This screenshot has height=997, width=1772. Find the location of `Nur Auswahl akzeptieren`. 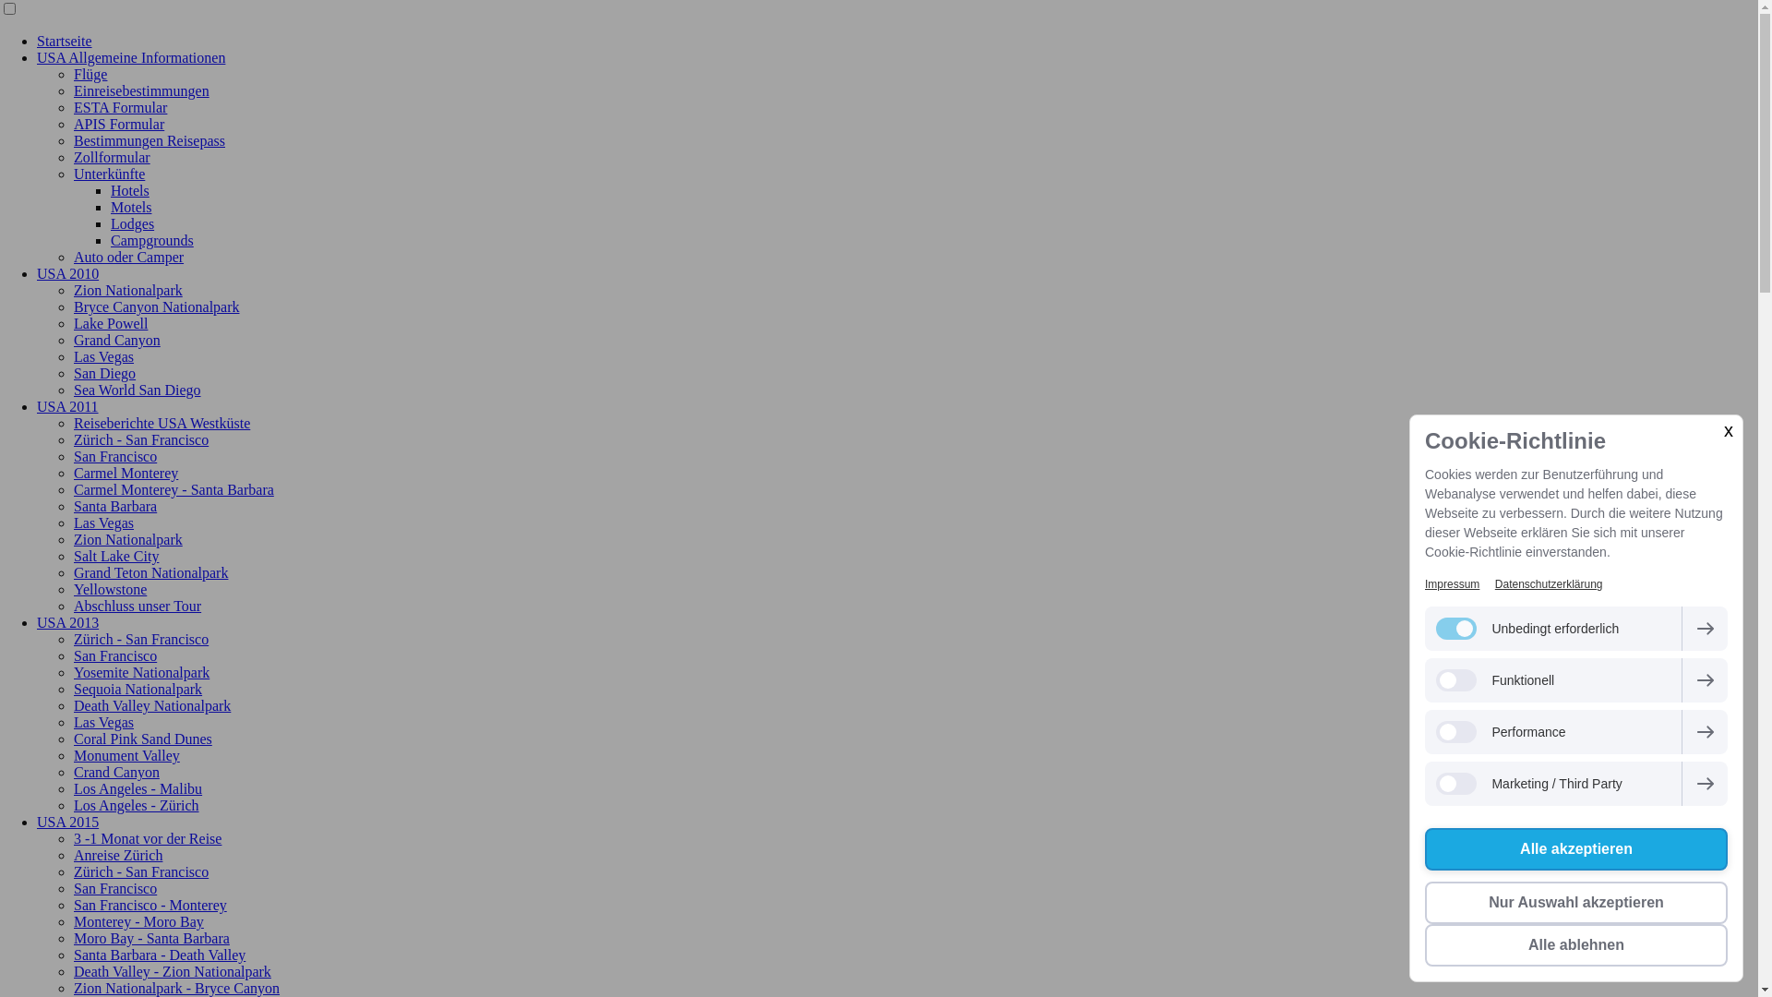

Nur Auswahl akzeptieren is located at coordinates (1576, 903).